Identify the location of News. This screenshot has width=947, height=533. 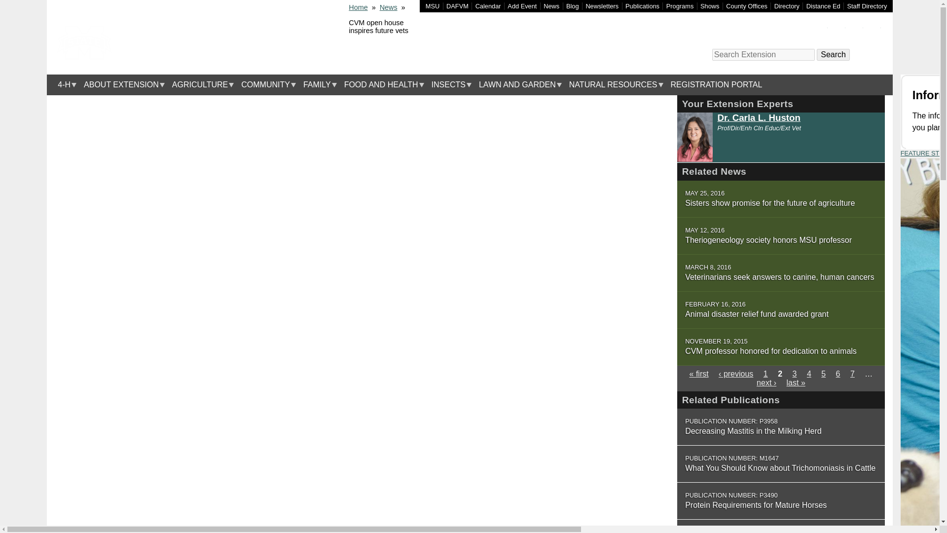
(551, 6).